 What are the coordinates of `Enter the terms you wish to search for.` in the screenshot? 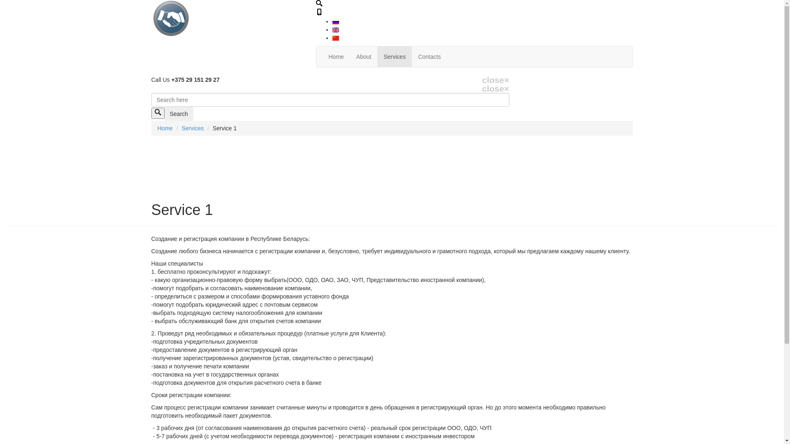 It's located at (330, 100).